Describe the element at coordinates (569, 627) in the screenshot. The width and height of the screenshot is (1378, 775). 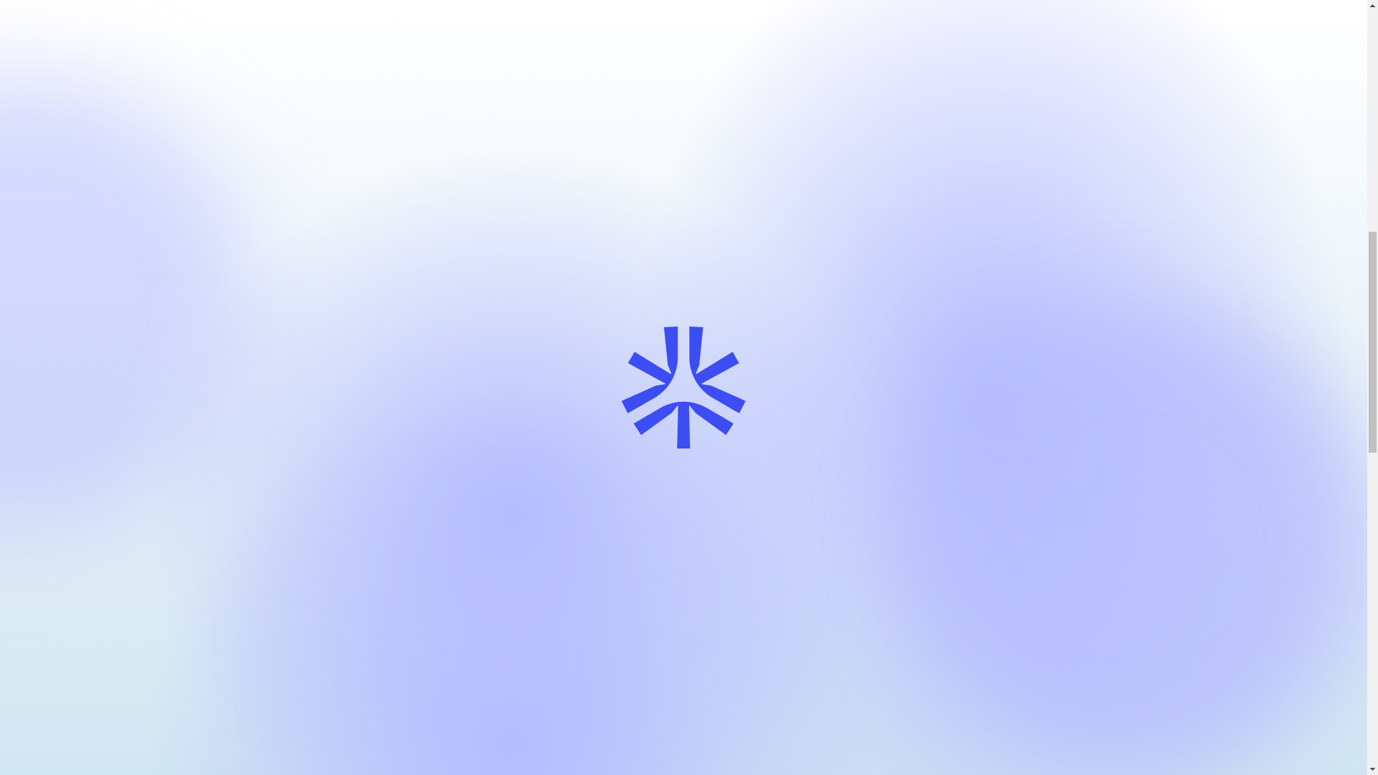
I see `The Mighty, Miraculous, Overwhelming, Prevailing Love Of God` at that location.